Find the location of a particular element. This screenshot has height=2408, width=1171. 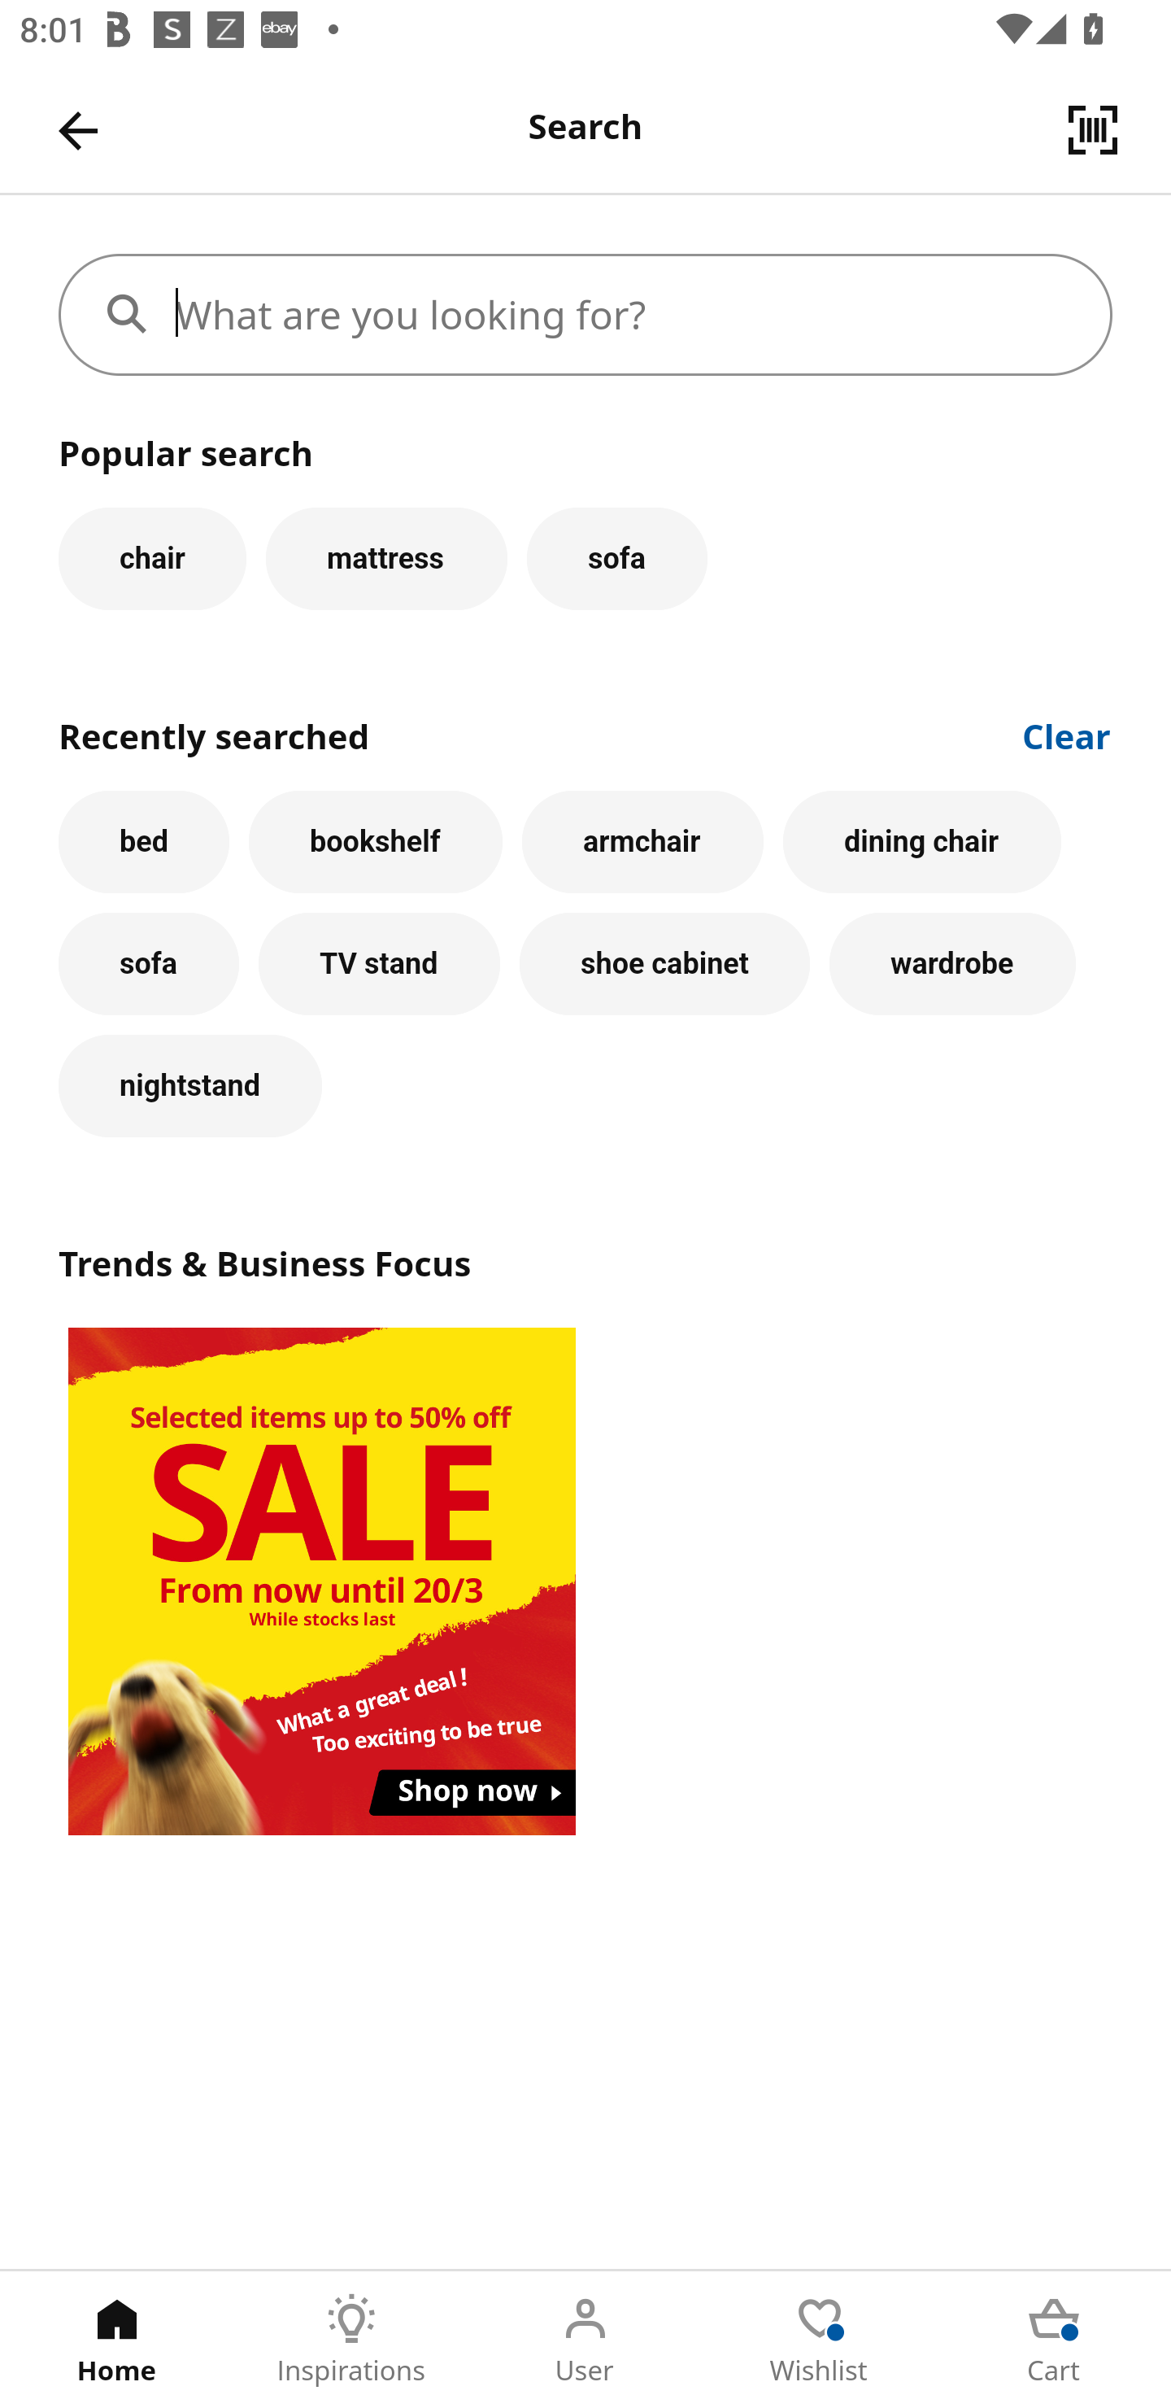

bookshelf is located at coordinates (375, 841).